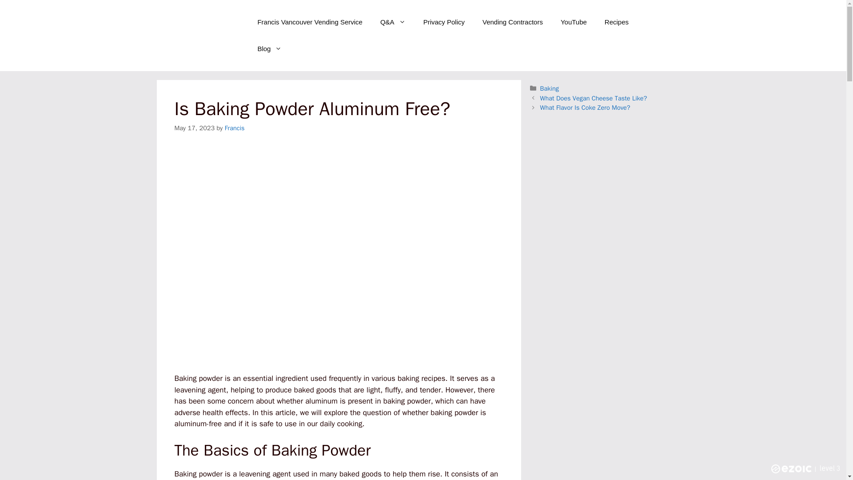 Image resolution: width=853 pixels, height=480 pixels. I want to click on Blog, so click(269, 49).